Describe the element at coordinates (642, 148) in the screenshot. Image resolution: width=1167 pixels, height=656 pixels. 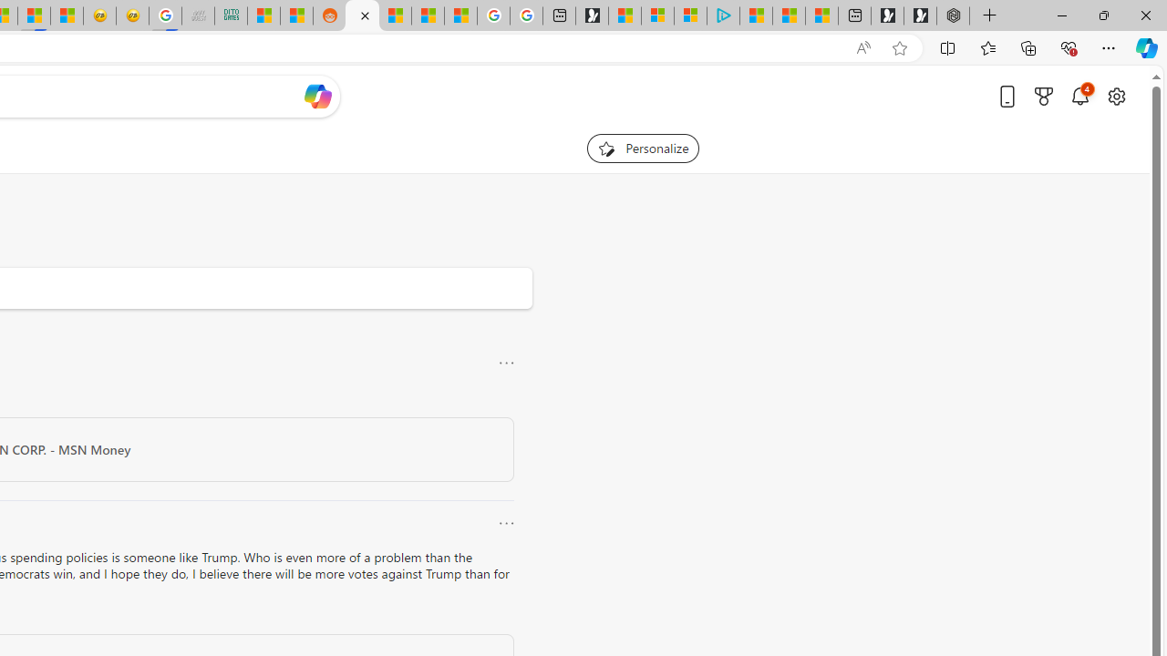
I see `Personalize your feed"` at that location.